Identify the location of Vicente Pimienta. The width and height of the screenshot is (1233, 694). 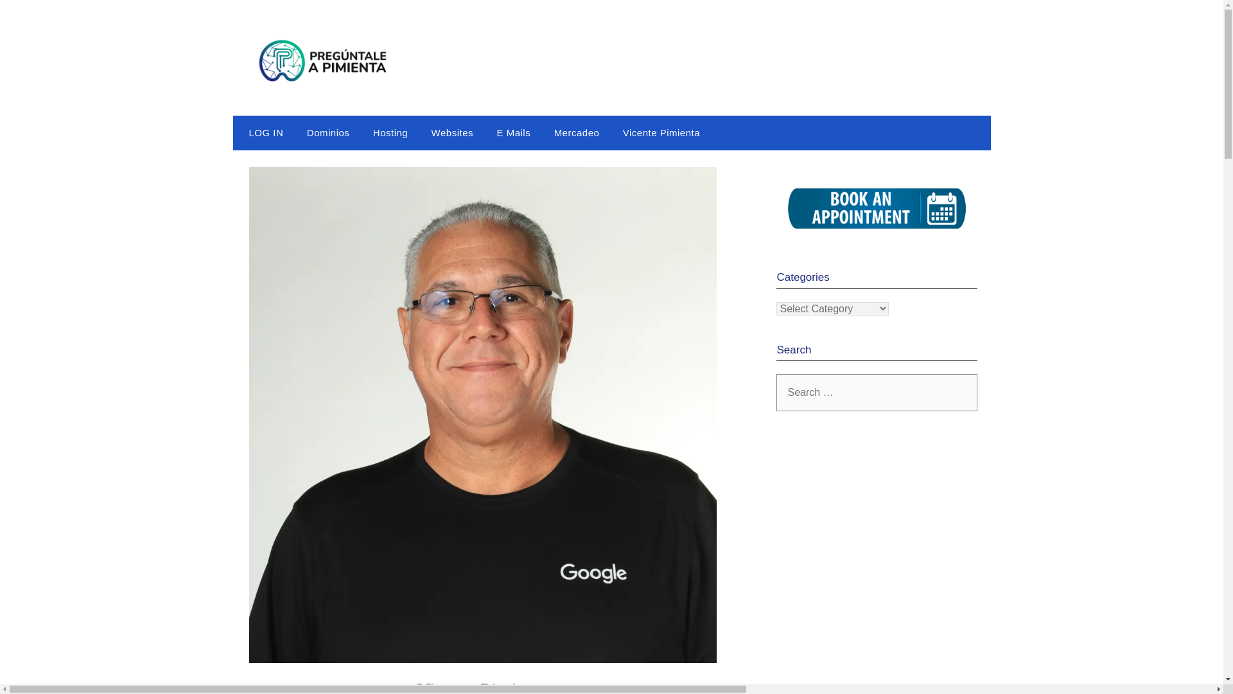
(661, 133).